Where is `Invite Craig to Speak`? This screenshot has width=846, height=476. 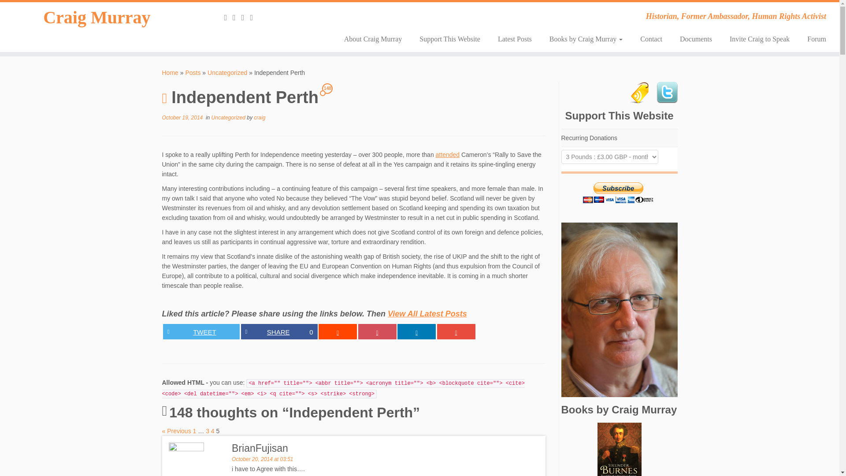 Invite Craig to Speak is located at coordinates (170, 72).